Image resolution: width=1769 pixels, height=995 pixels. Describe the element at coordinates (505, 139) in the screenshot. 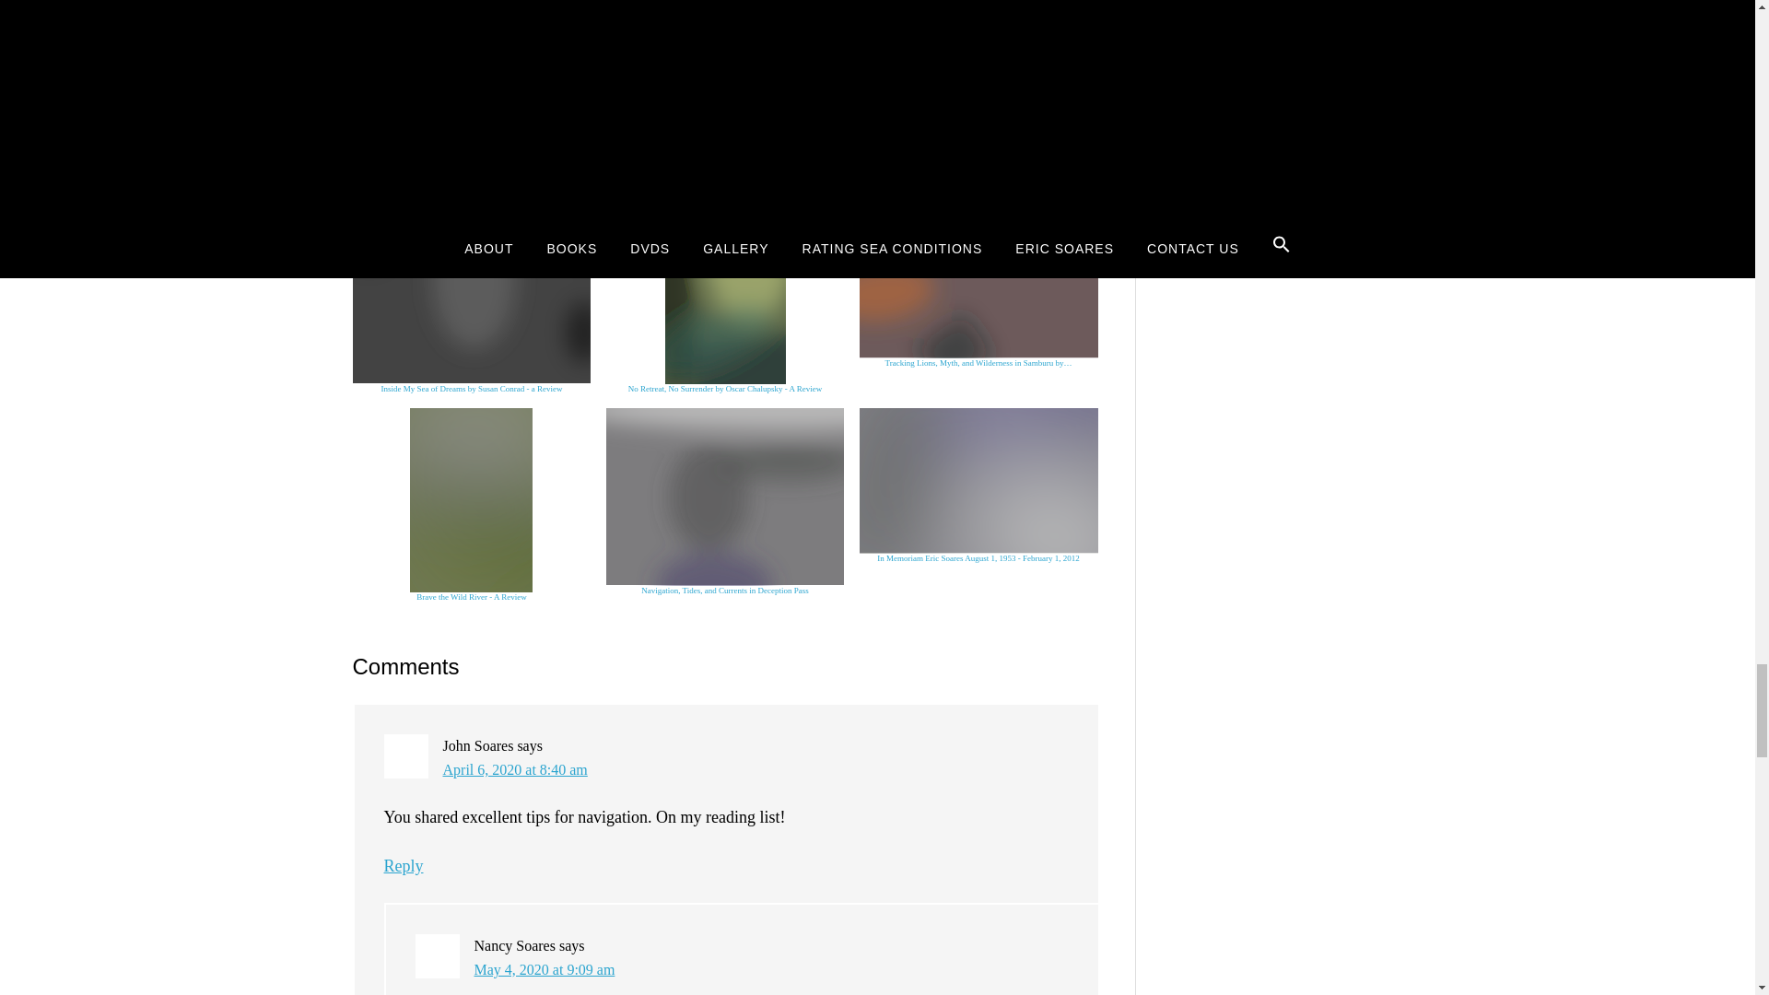

I see `Share on Facebook` at that location.